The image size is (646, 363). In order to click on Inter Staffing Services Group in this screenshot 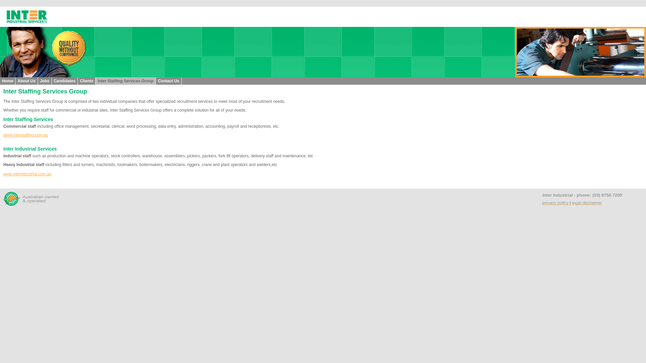, I will do `click(125, 81)`.